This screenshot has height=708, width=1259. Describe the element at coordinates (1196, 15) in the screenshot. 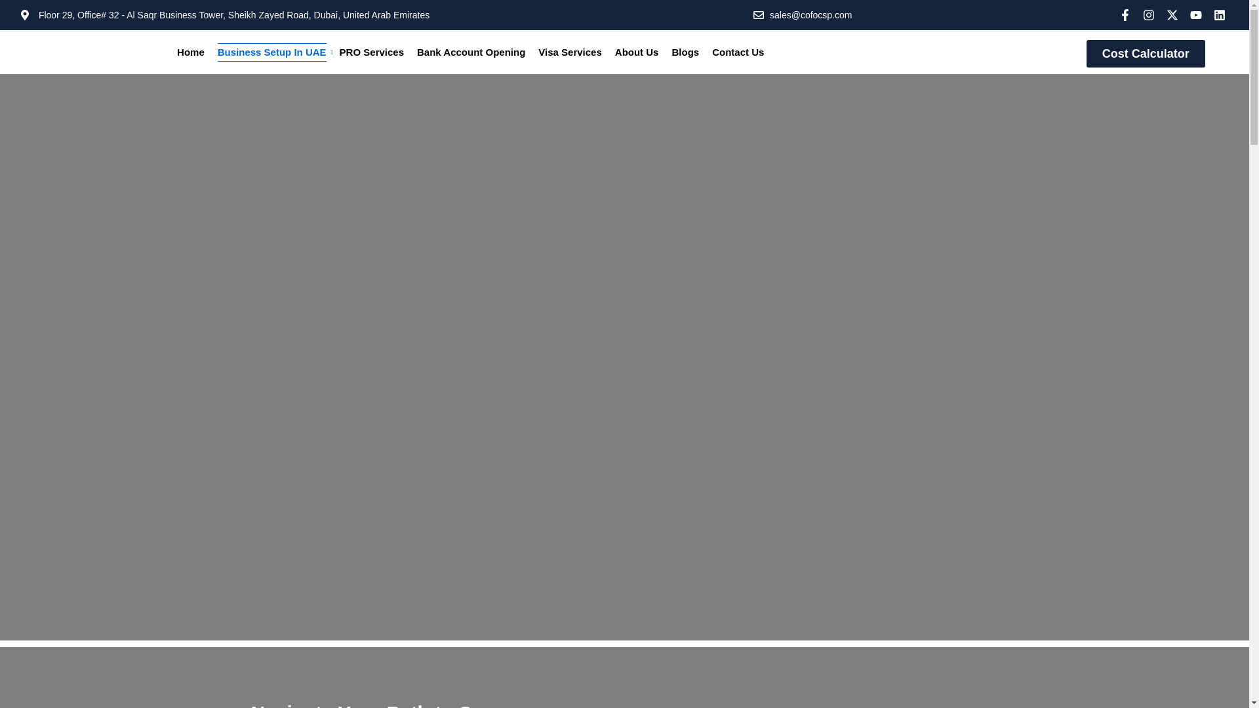

I see `Youtube` at that location.